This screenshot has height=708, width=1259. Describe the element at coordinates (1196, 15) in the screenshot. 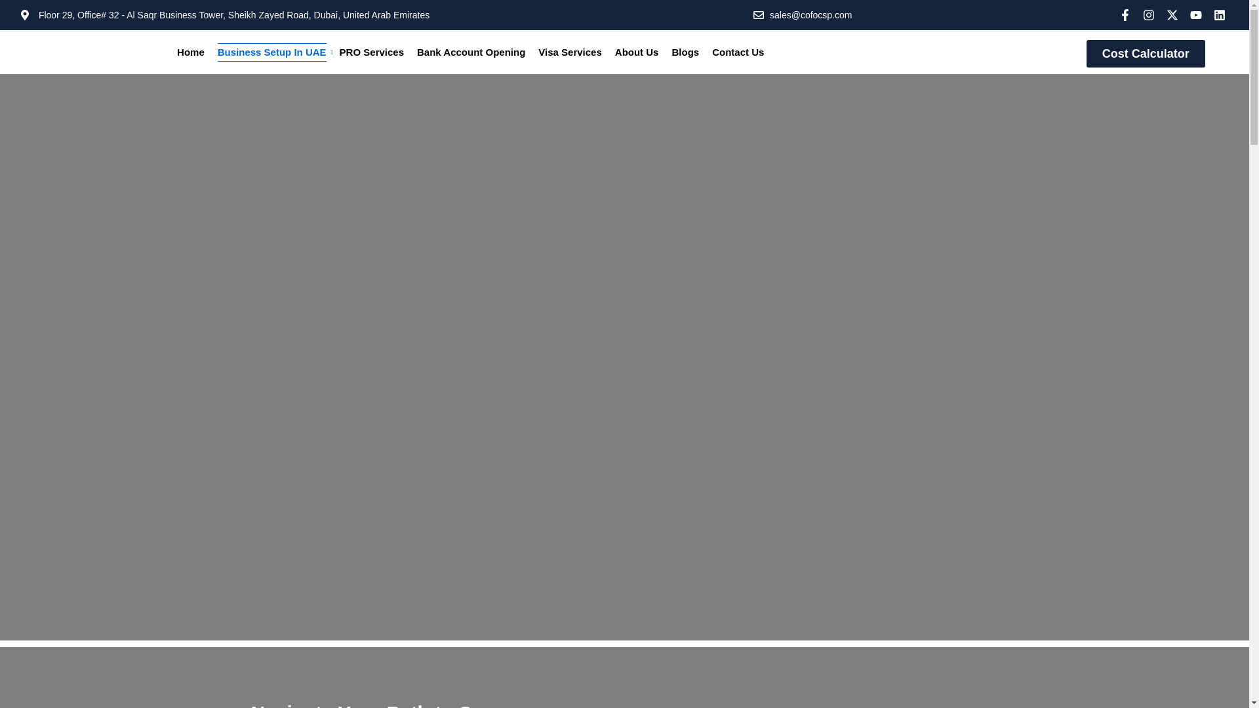

I see `Youtube` at that location.